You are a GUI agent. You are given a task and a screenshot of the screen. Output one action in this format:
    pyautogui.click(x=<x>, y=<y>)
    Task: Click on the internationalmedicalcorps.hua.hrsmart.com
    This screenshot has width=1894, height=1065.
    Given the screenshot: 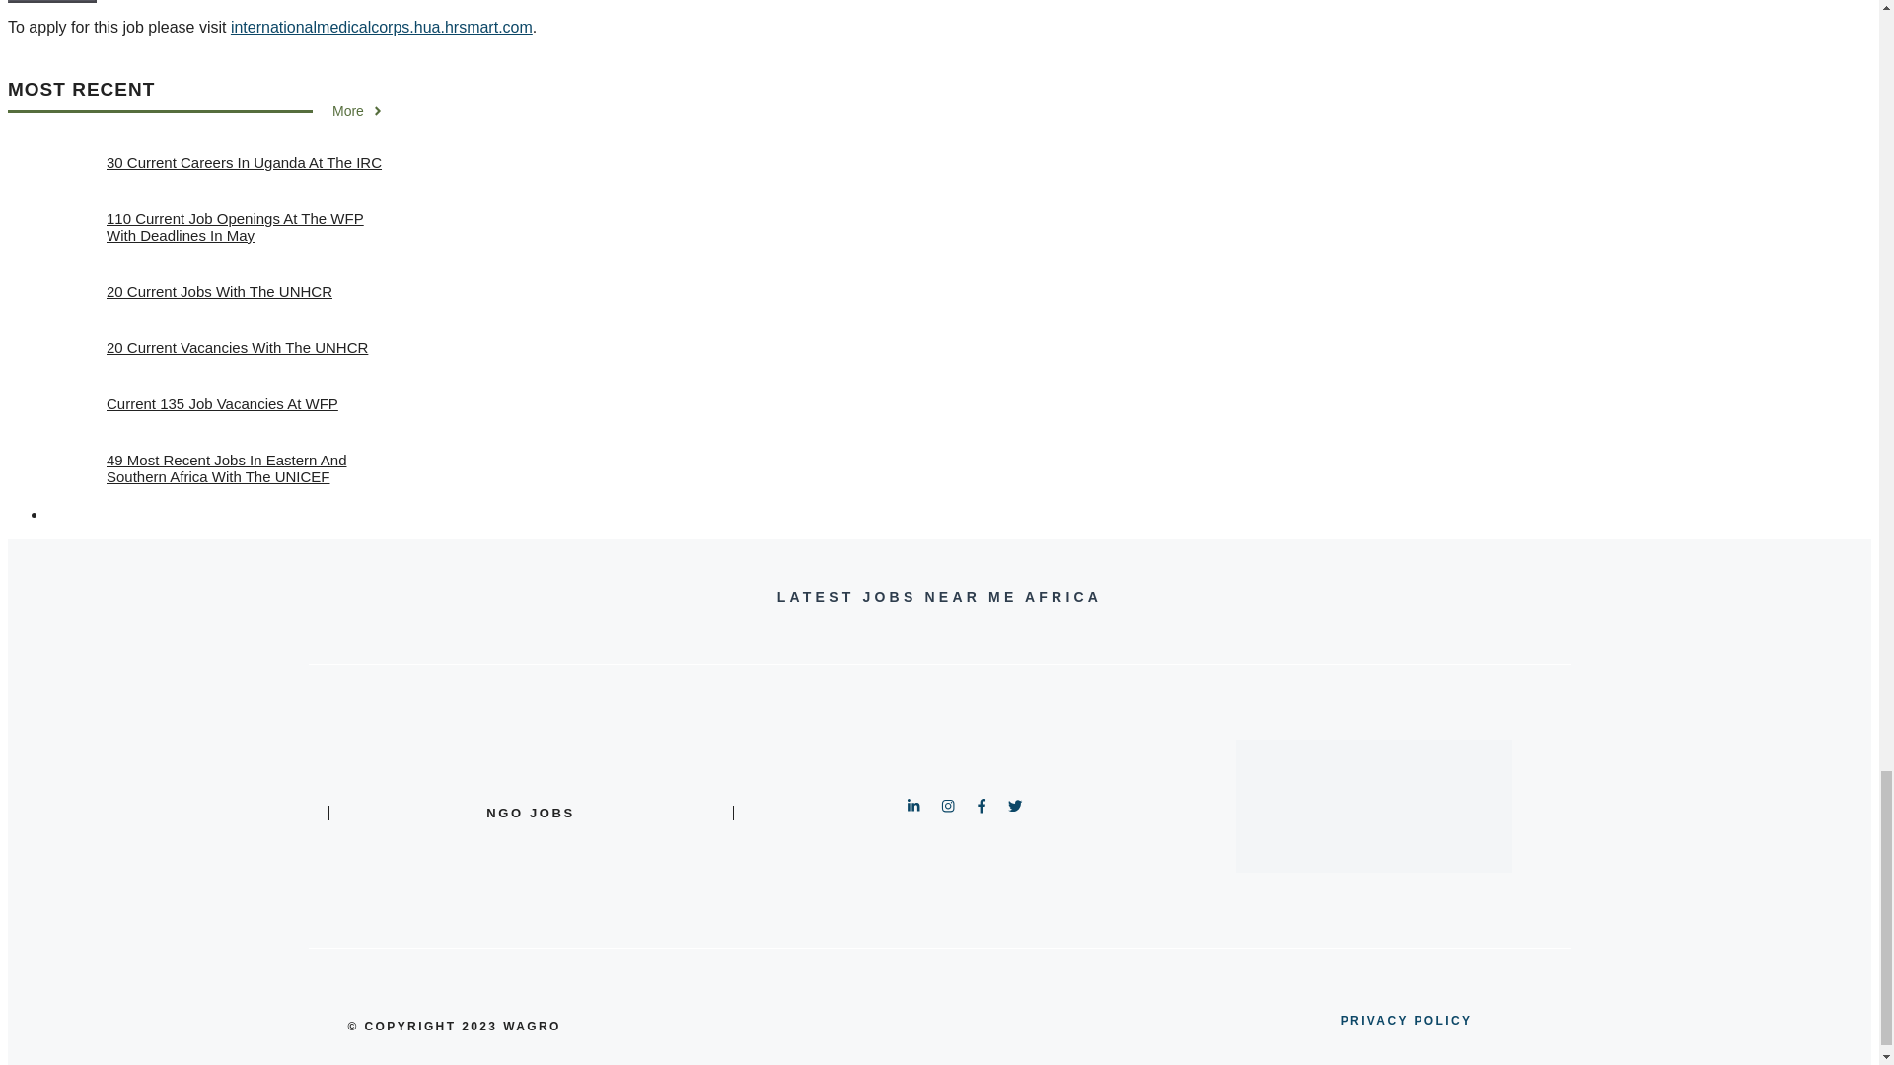 What is the action you would take?
    pyautogui.click(x=381, y=27)
    